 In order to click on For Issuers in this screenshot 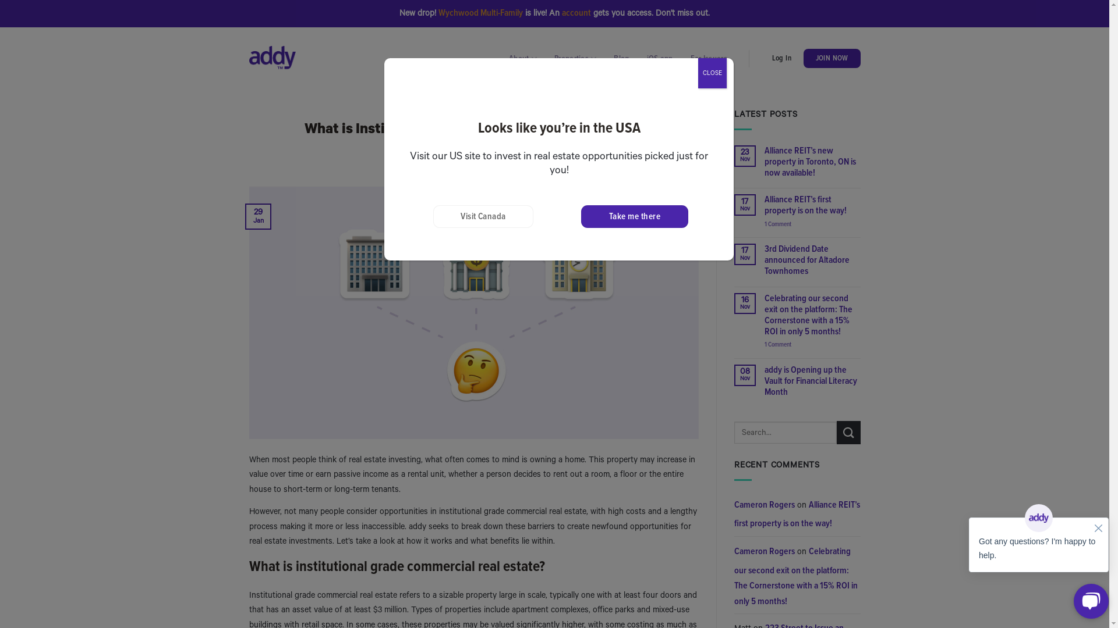, I will do `click(709, 59)`.